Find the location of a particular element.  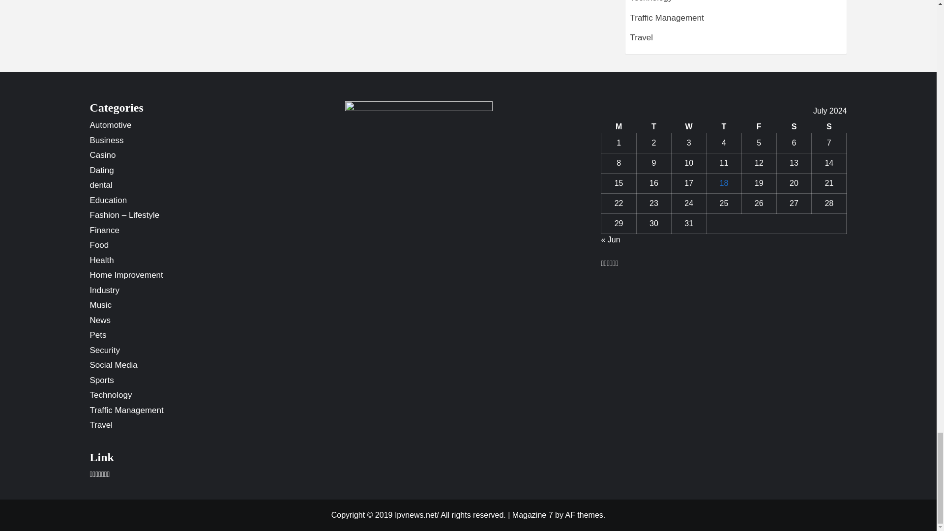

Tuesday is located at coordinates (654, 127).